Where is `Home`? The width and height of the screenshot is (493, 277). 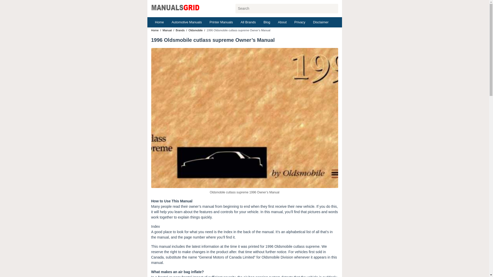
Home is located at coordinates (159, 22).